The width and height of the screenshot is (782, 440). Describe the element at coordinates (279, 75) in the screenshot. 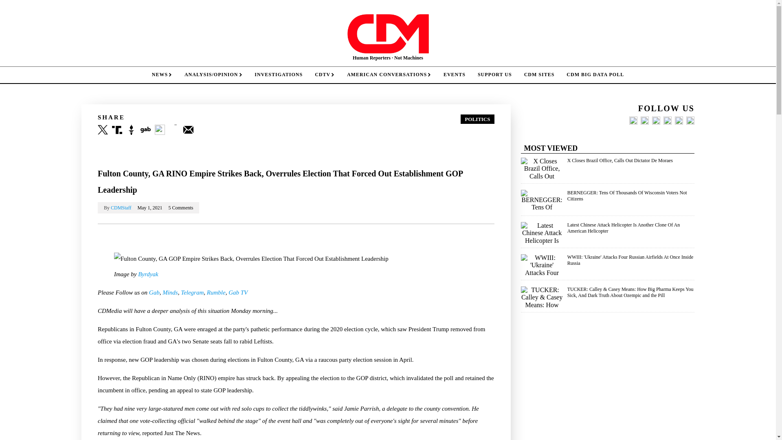

I see `INVESTIGATIONS` at that location.